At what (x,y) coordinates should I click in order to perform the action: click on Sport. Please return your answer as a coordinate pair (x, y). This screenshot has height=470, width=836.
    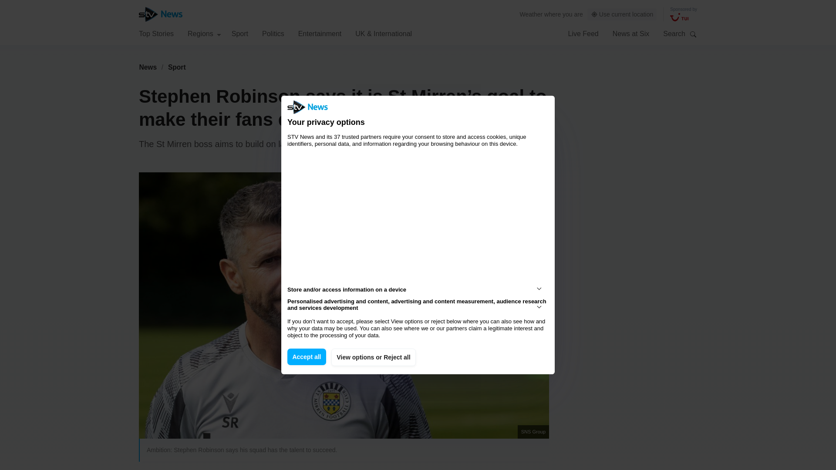
    Looking at the image, I should click on (177, 67).